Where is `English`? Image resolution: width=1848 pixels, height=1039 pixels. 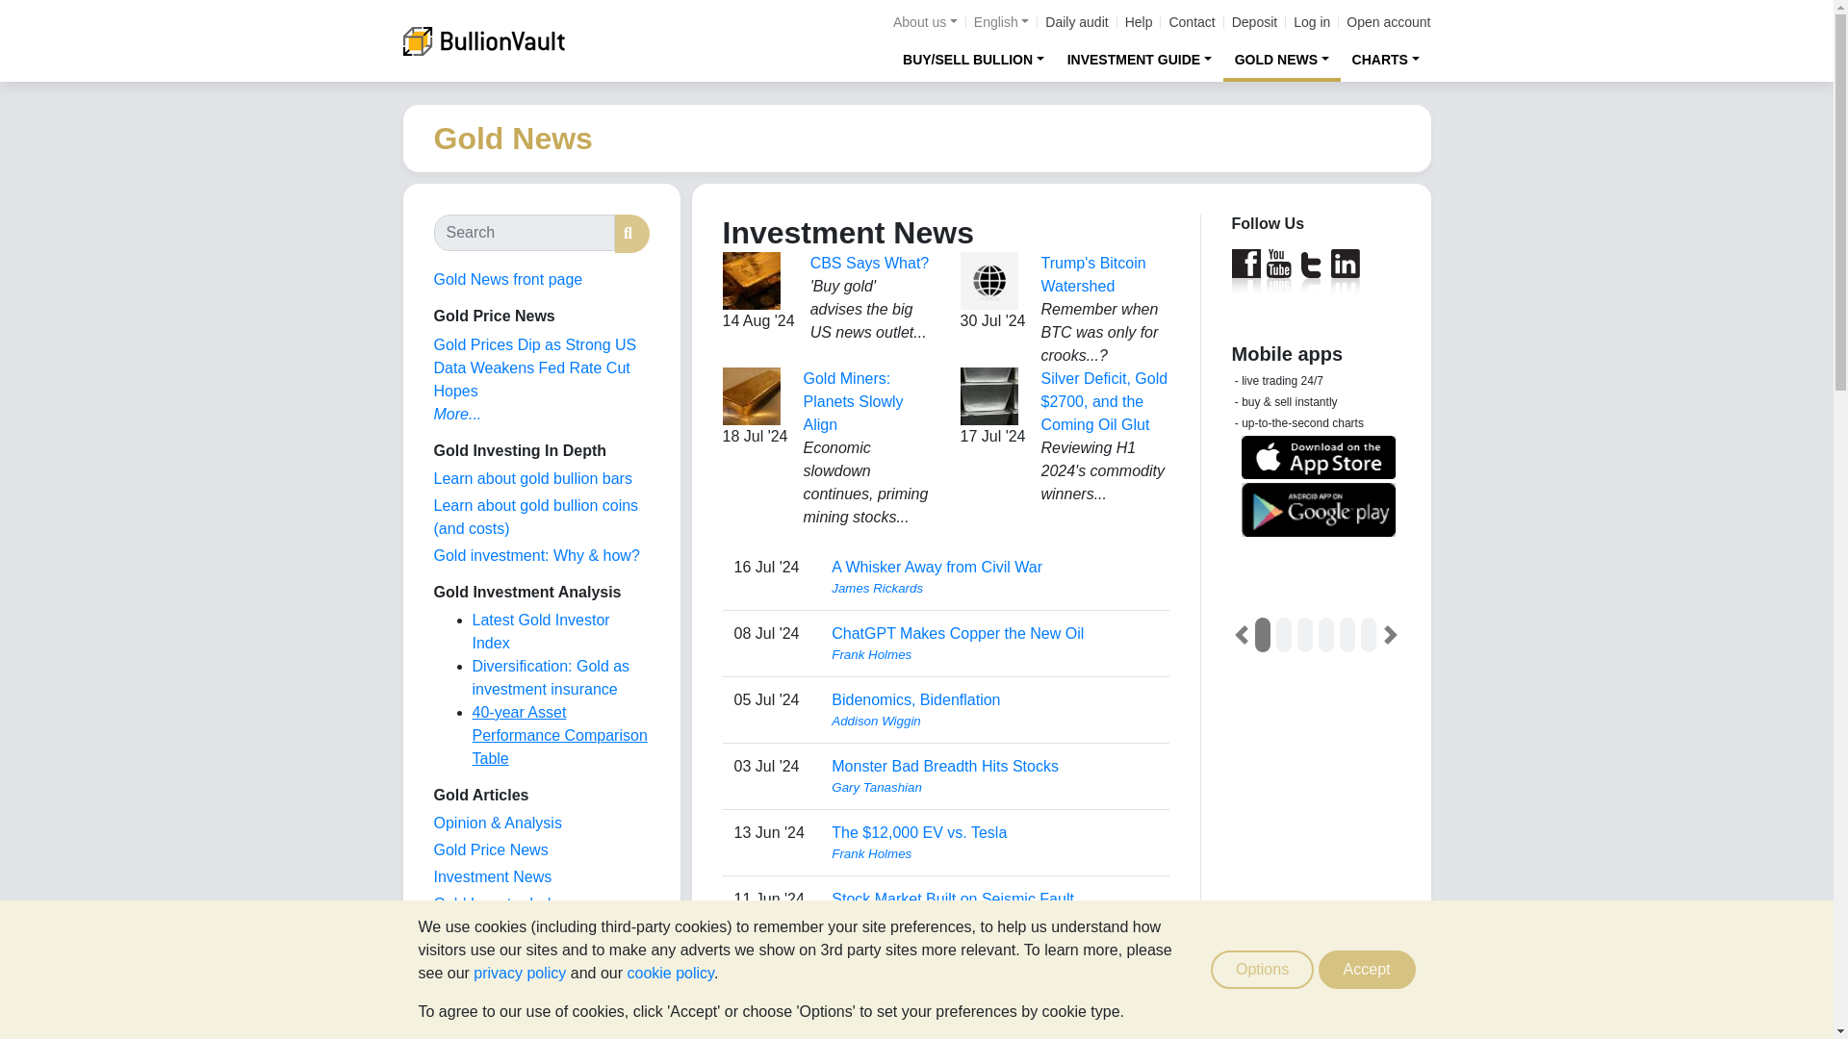
English is located at coordinates (1001, 22).